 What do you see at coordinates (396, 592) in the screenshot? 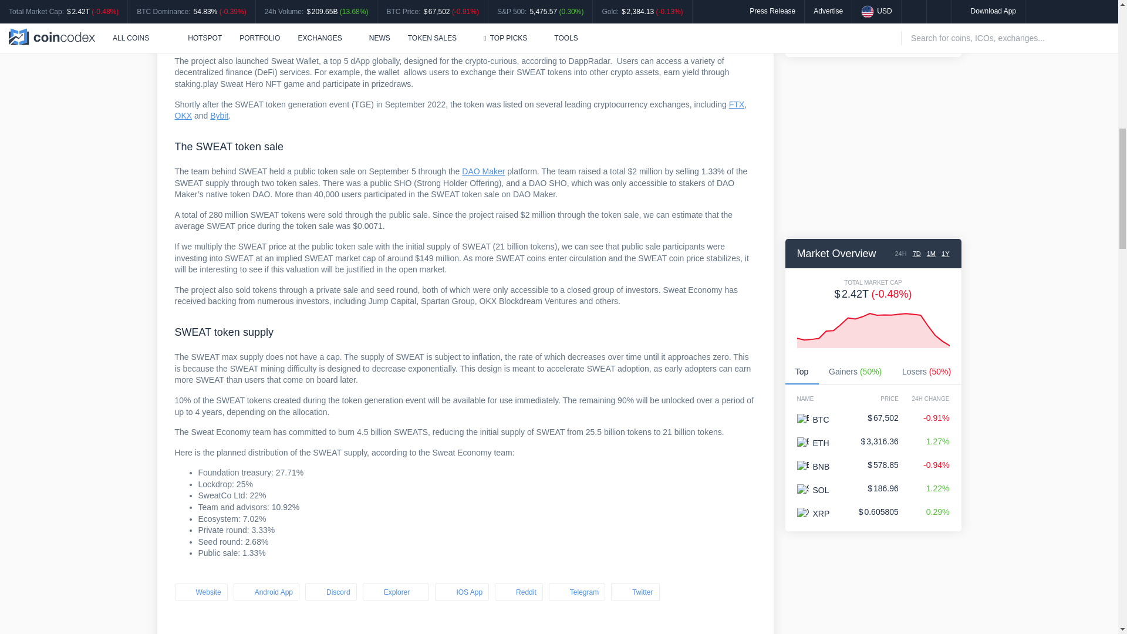
I see `Explorer` at bounding box center [396, 592].